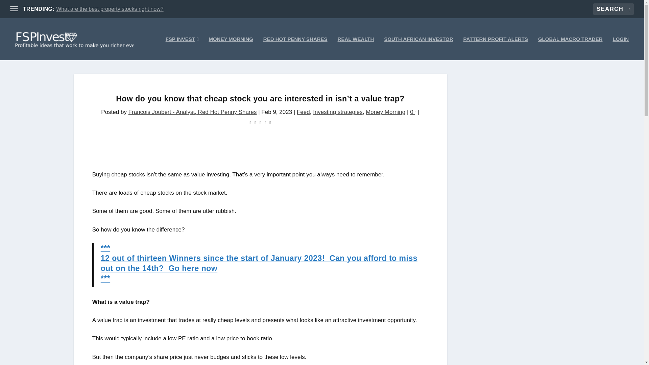 This screenshot has height=365, width=649. I want to click on comment count, so click(415, 112).